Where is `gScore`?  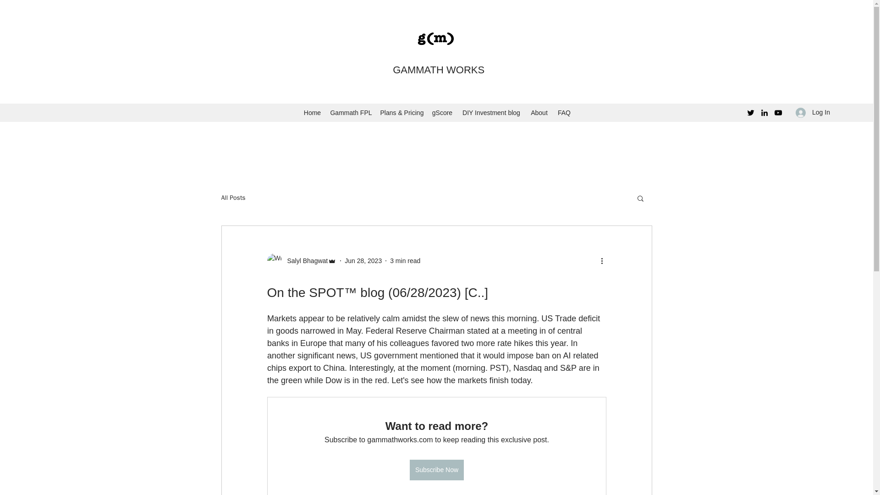
gScore is located at coordinates (442, 113).